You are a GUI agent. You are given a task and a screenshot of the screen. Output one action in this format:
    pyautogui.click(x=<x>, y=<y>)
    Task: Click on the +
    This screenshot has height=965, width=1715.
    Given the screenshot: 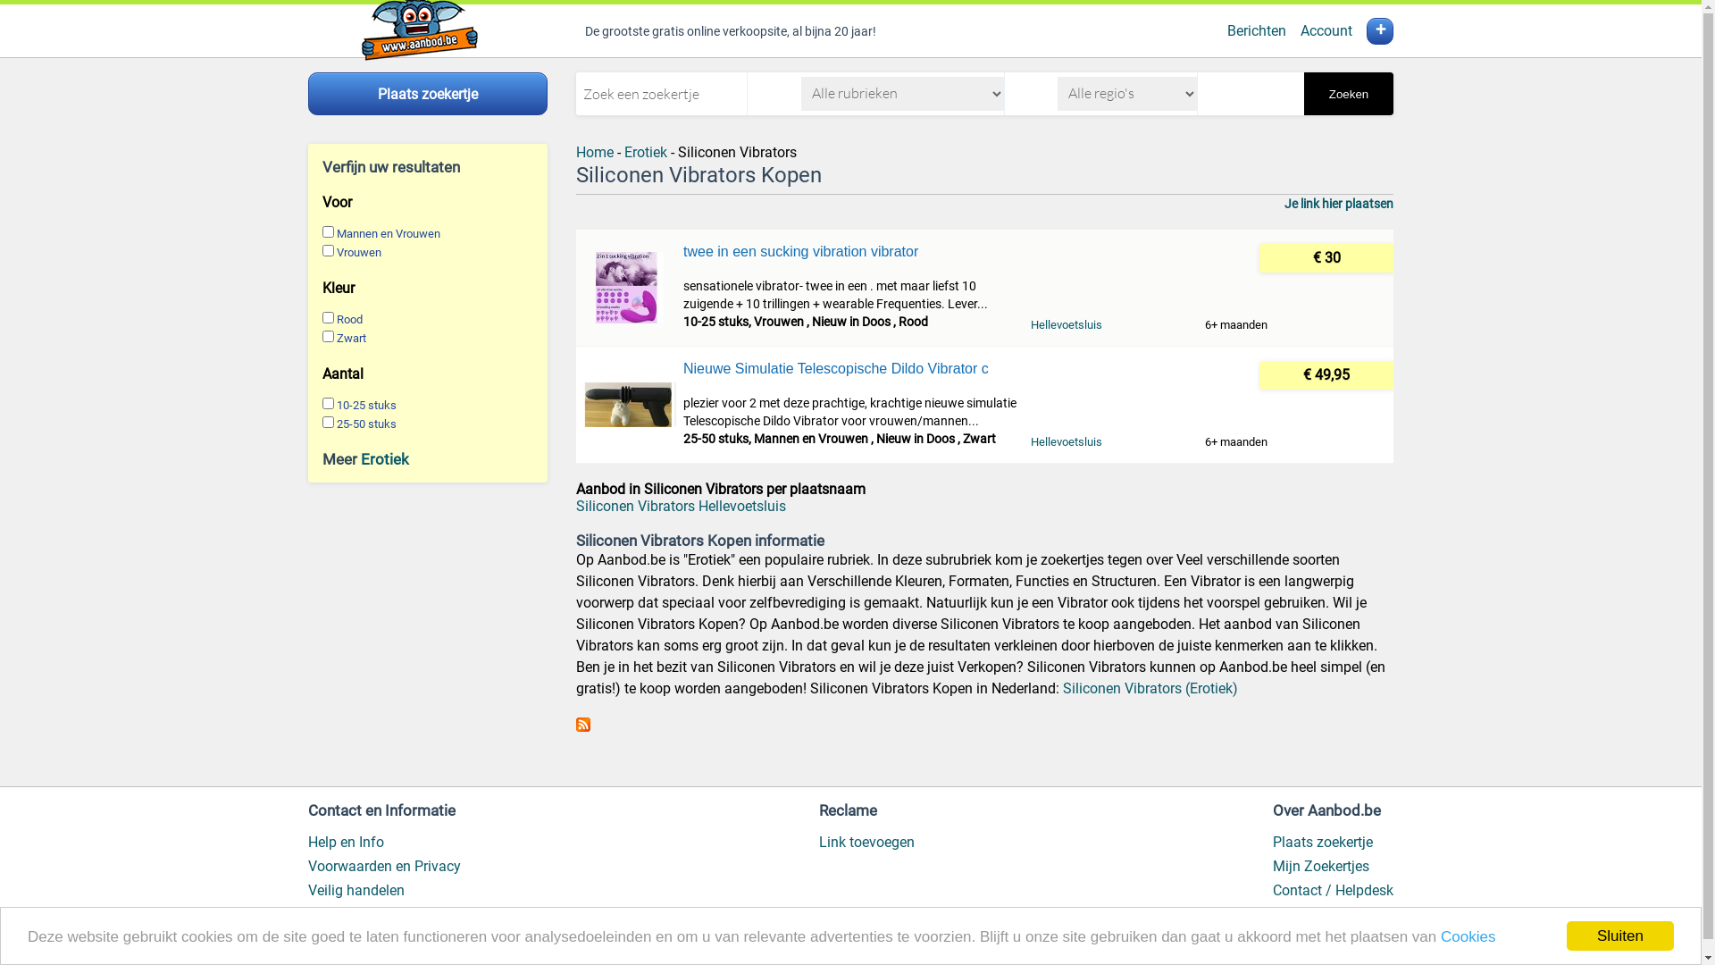 What is the action you would take?
    pyautogui.click(x=1380, y=31)
    